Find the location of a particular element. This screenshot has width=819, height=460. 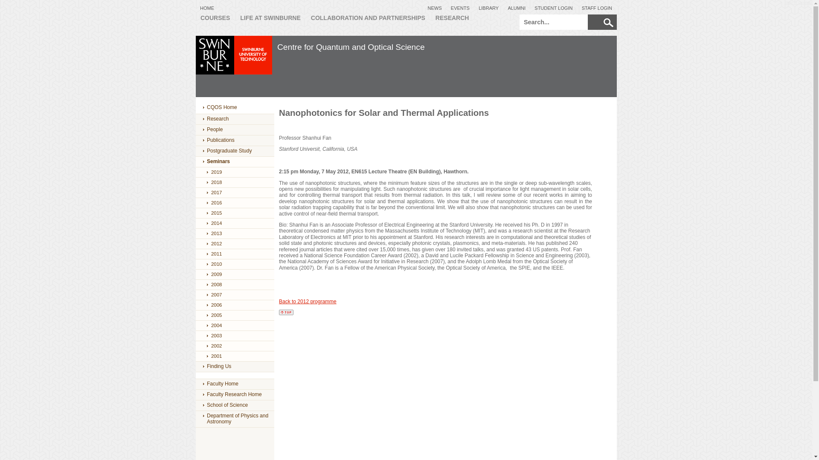

LIBRARY is located at coordinates (489, 7).